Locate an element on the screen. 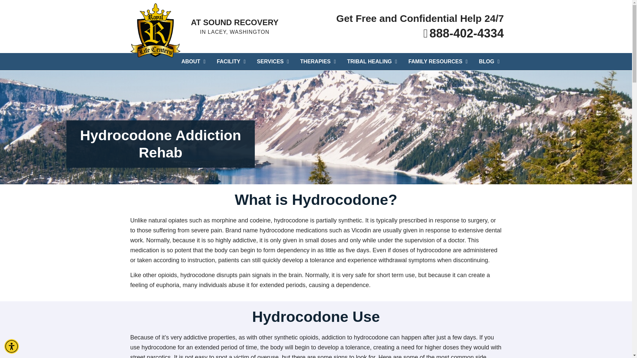 The height and width of the screenshot is (358, 637). THERAPIES is located at coordinates (318, 61).